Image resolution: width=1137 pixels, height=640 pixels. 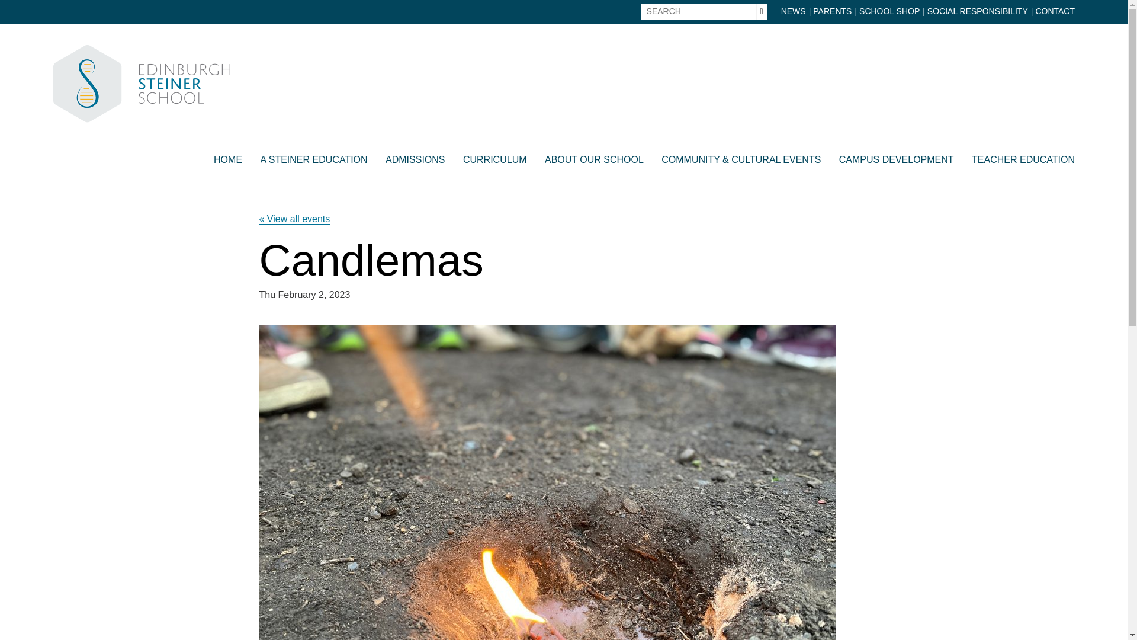 What do you see at coordinates (593, 163) in the screenshot?
I see `ABOUT OUR SCHOOL` at bounding box center [593, 163].